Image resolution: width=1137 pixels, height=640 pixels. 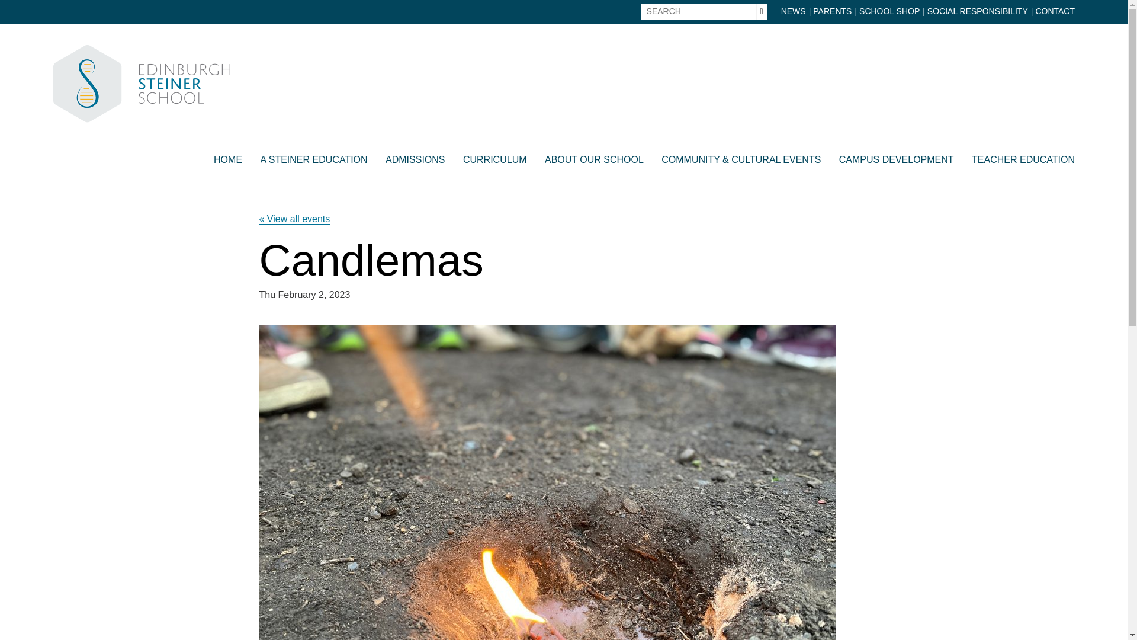 What do you see at coordinates (593, 163) in the screenshot?
I see `ABOUT OUR SCHOOL` at bounding box center [593, 163].